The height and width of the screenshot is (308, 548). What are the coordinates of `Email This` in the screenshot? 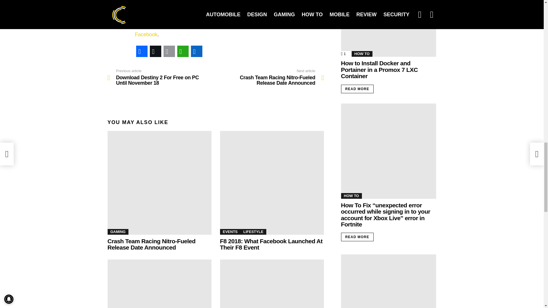 It's located at (169, 51).